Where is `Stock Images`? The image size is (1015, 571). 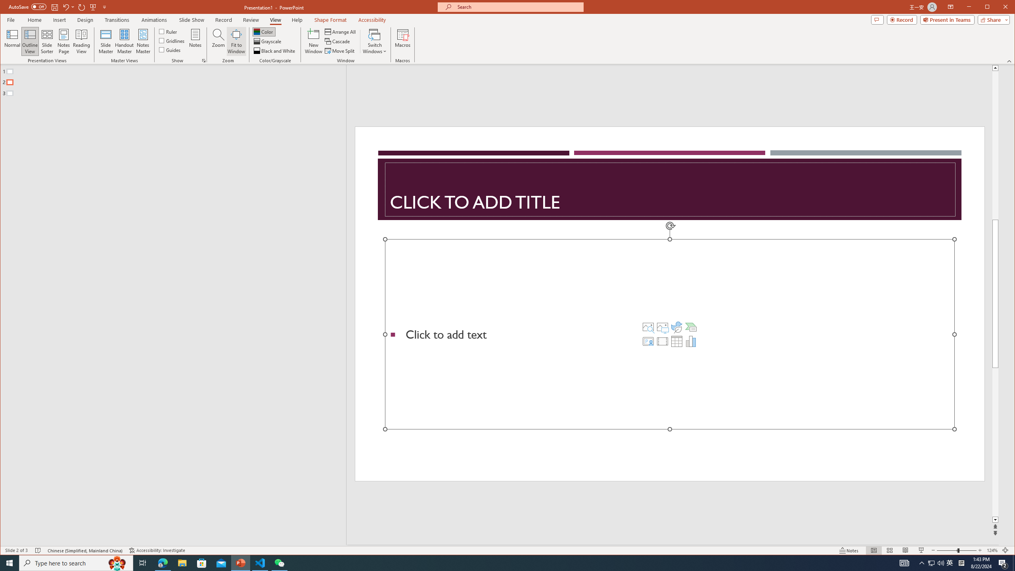
Stock Images is located at coordinates (648, 327).